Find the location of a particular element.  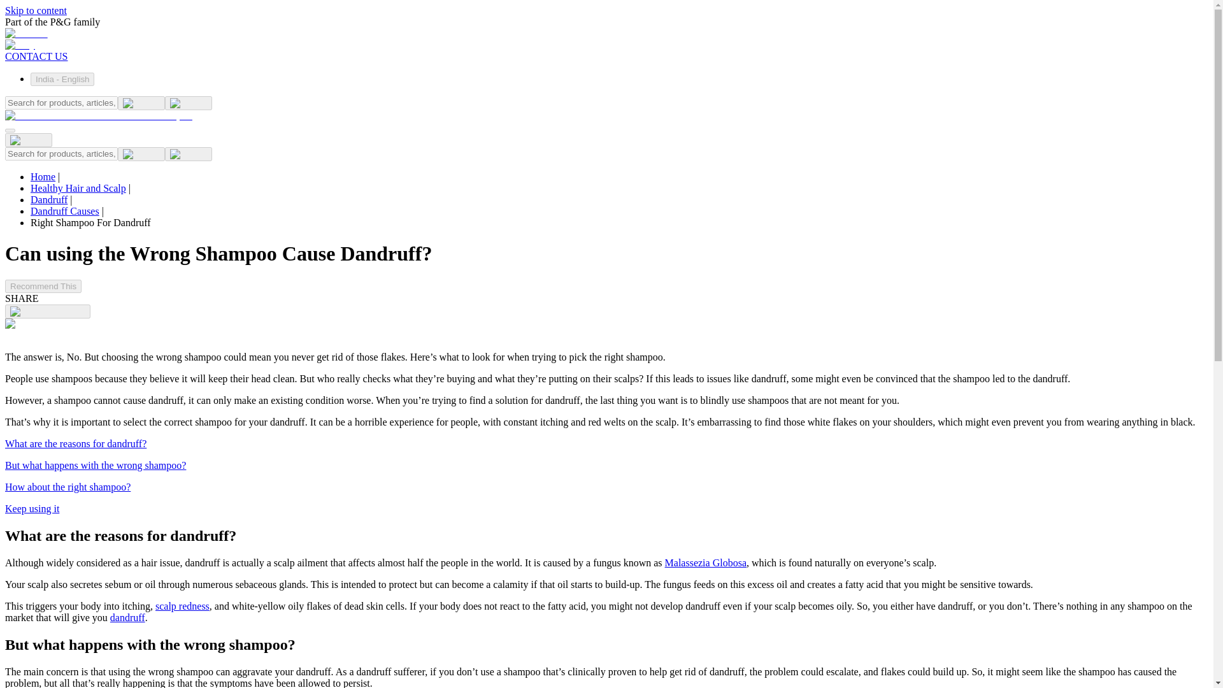

Home is located at coordinates (43, 176).